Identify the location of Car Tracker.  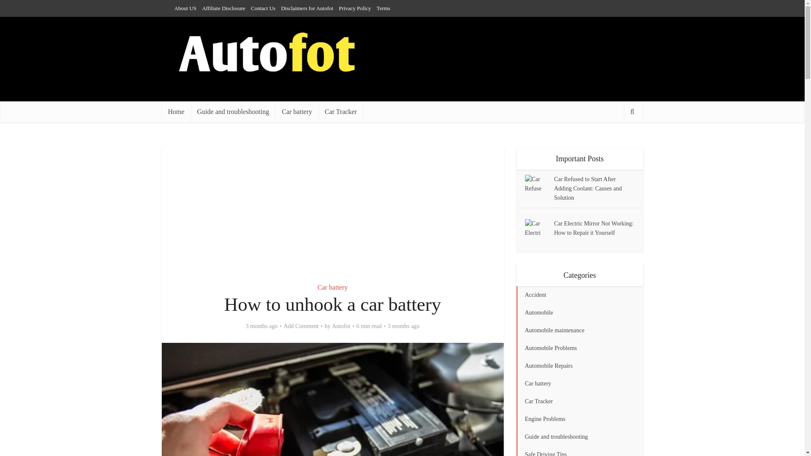
(341, 111).